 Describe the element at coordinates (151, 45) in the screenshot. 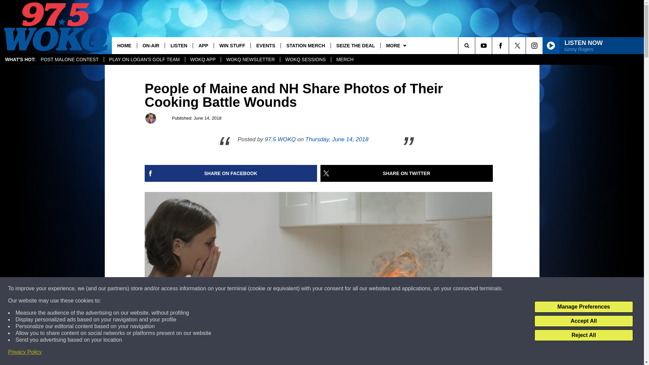

I see `ON-AIR` at that location.